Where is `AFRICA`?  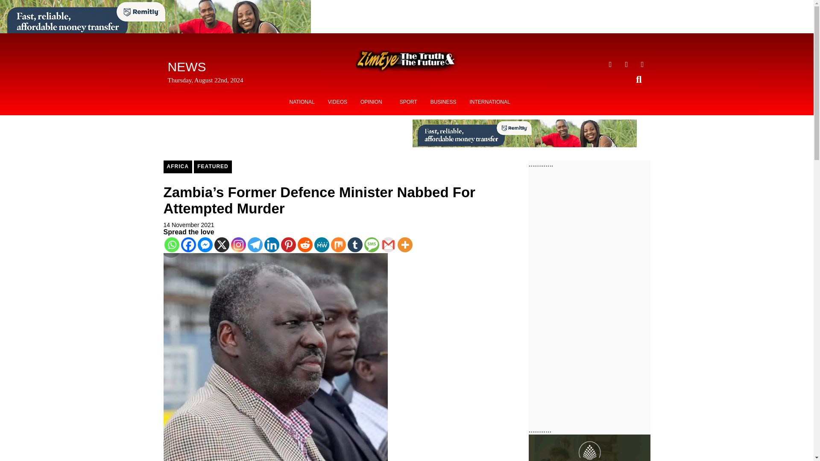
AFRICA is located at coordinates (178, 166).